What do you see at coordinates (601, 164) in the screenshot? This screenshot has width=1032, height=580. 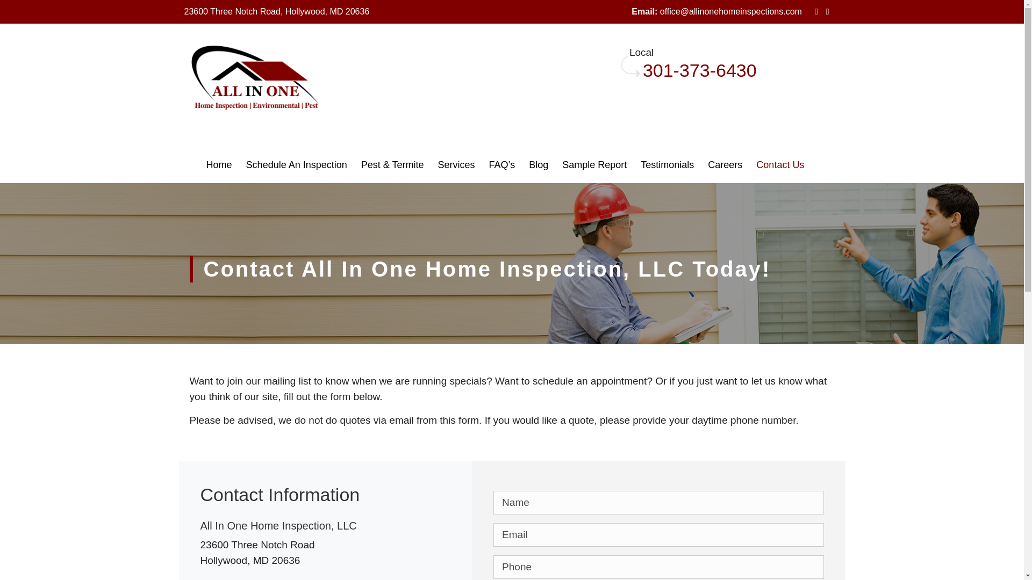 I see `Sample Report` at bounding box center [601, 164].